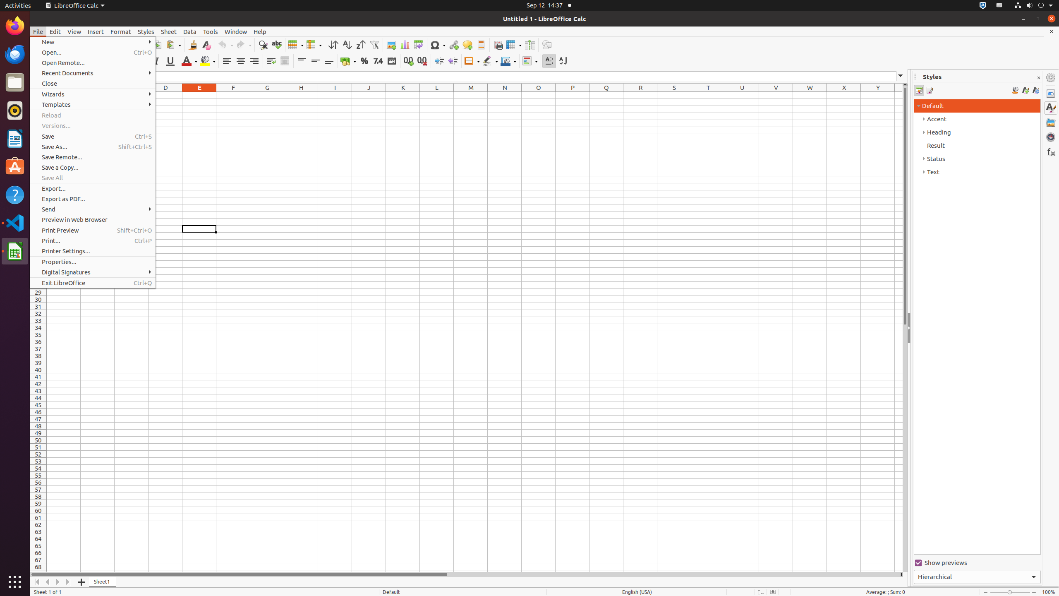 The height and width of the screenshot is (596, 1059). I want to click on Open Remote..., so click(93, 63).